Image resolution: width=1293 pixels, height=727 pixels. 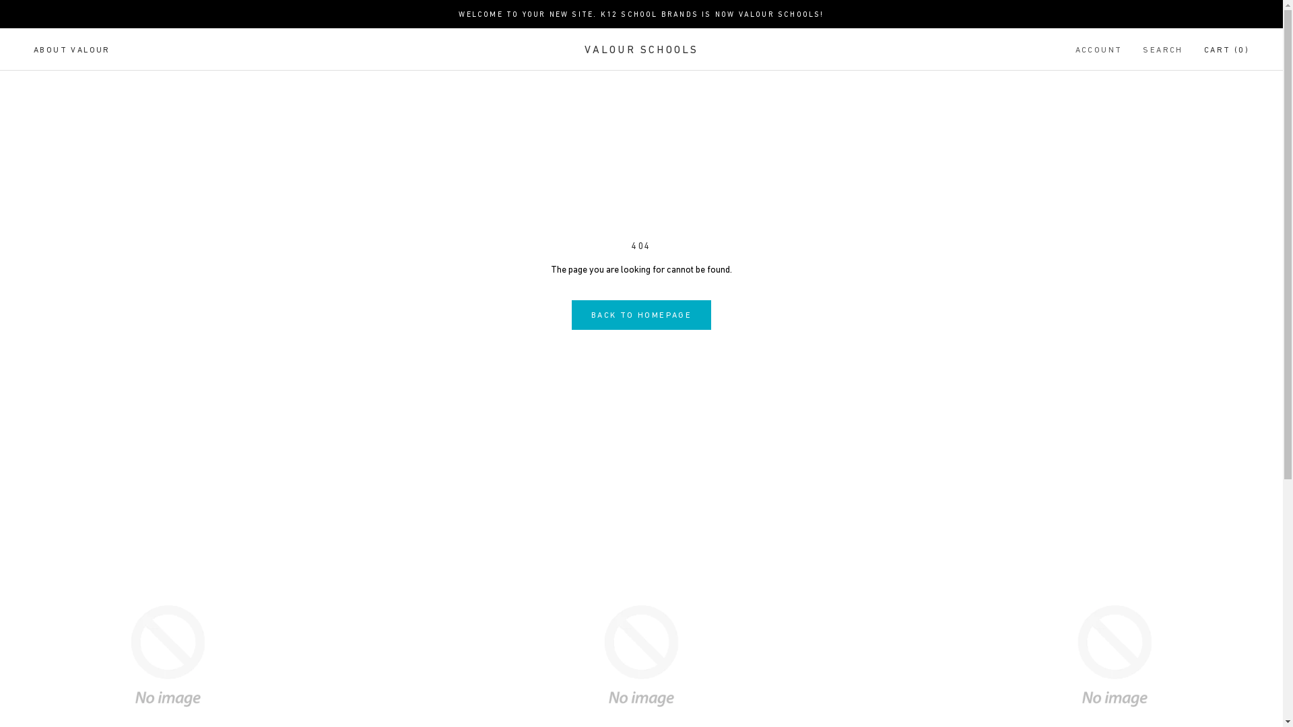 What do you see at coordinates (1227, 50) in the screenshot?
I see `CART (0)` at bounding box center [1227, 50].